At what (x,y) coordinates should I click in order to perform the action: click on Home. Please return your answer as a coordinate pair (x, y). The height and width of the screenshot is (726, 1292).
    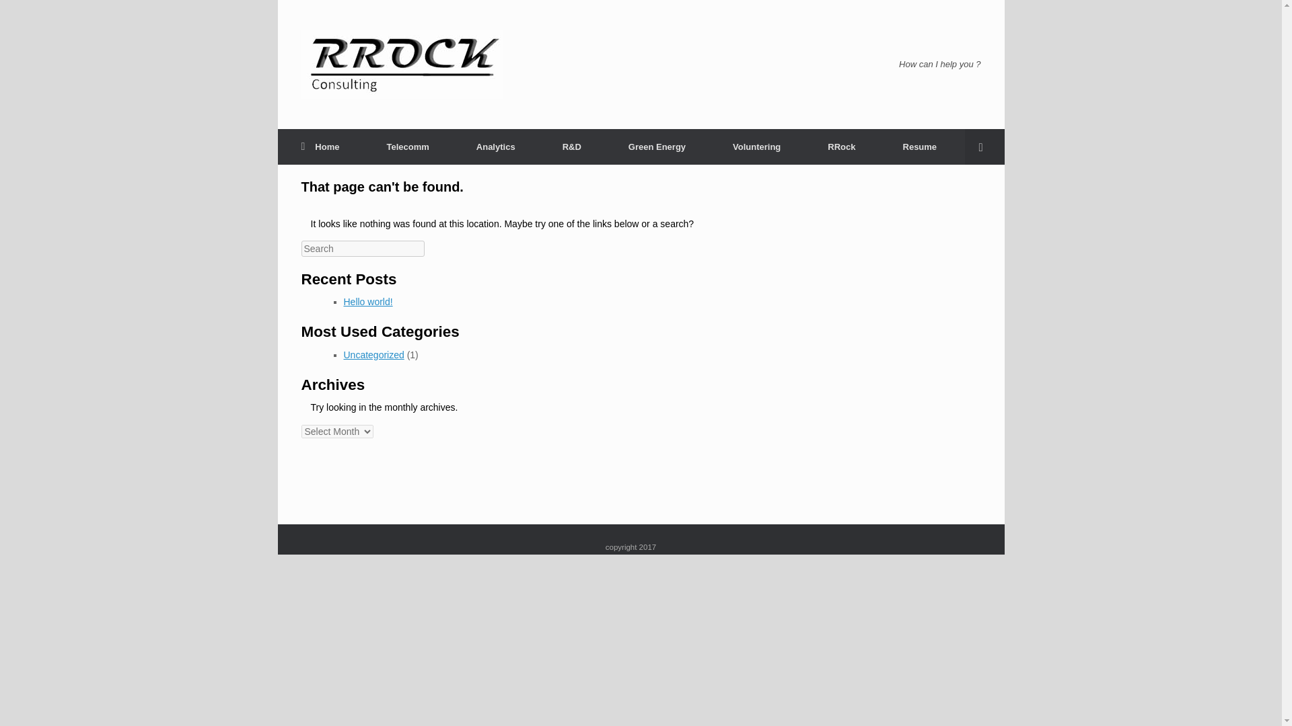
    Looking at the image, I should click on (320, 147).